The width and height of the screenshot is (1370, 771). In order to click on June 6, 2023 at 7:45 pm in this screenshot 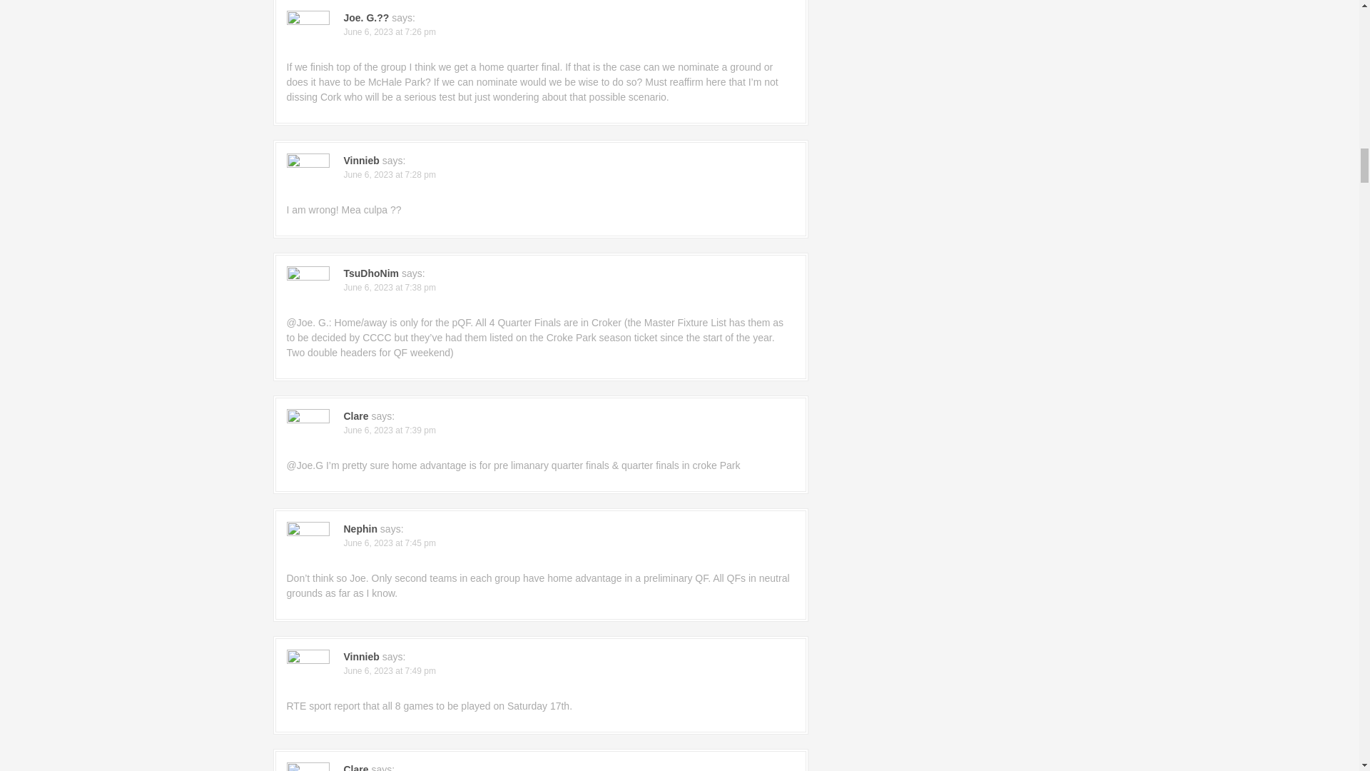, I will do `click(390, 543)`.